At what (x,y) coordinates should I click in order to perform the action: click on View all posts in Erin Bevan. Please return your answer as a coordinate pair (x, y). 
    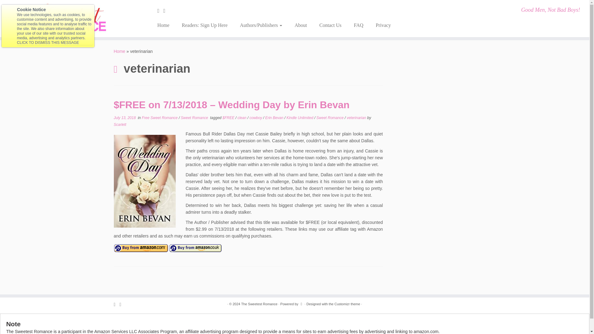
    Looking at the image, I should click on (275, 118).